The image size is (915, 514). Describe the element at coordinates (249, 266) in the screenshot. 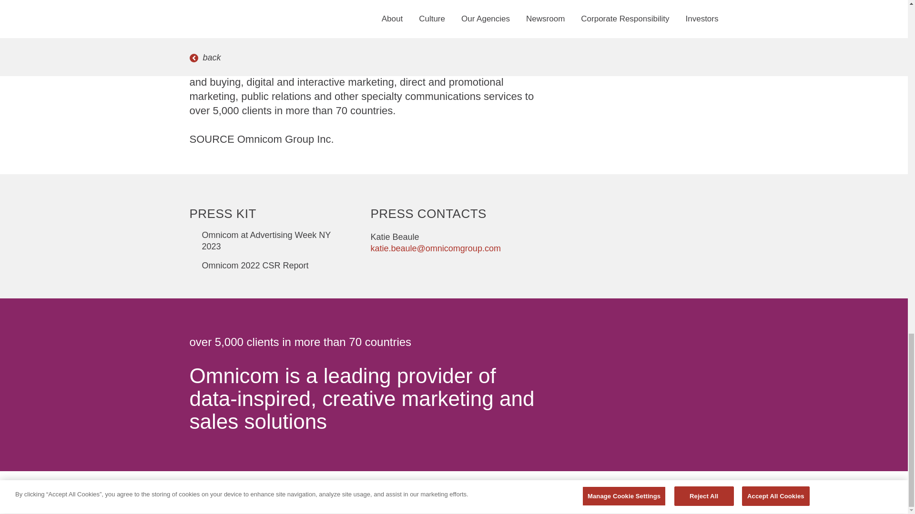

I see `Omnicom 2022 CSR Report` at that location.